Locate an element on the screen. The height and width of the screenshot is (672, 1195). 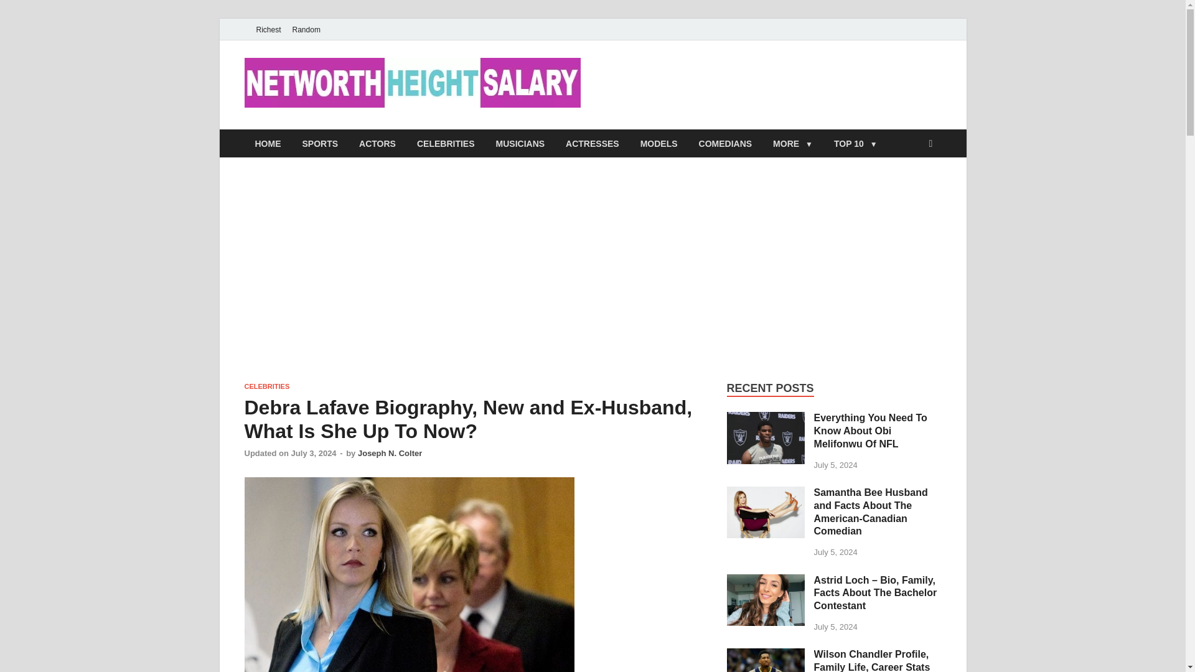
HOME is located at coordinates (268, 143).